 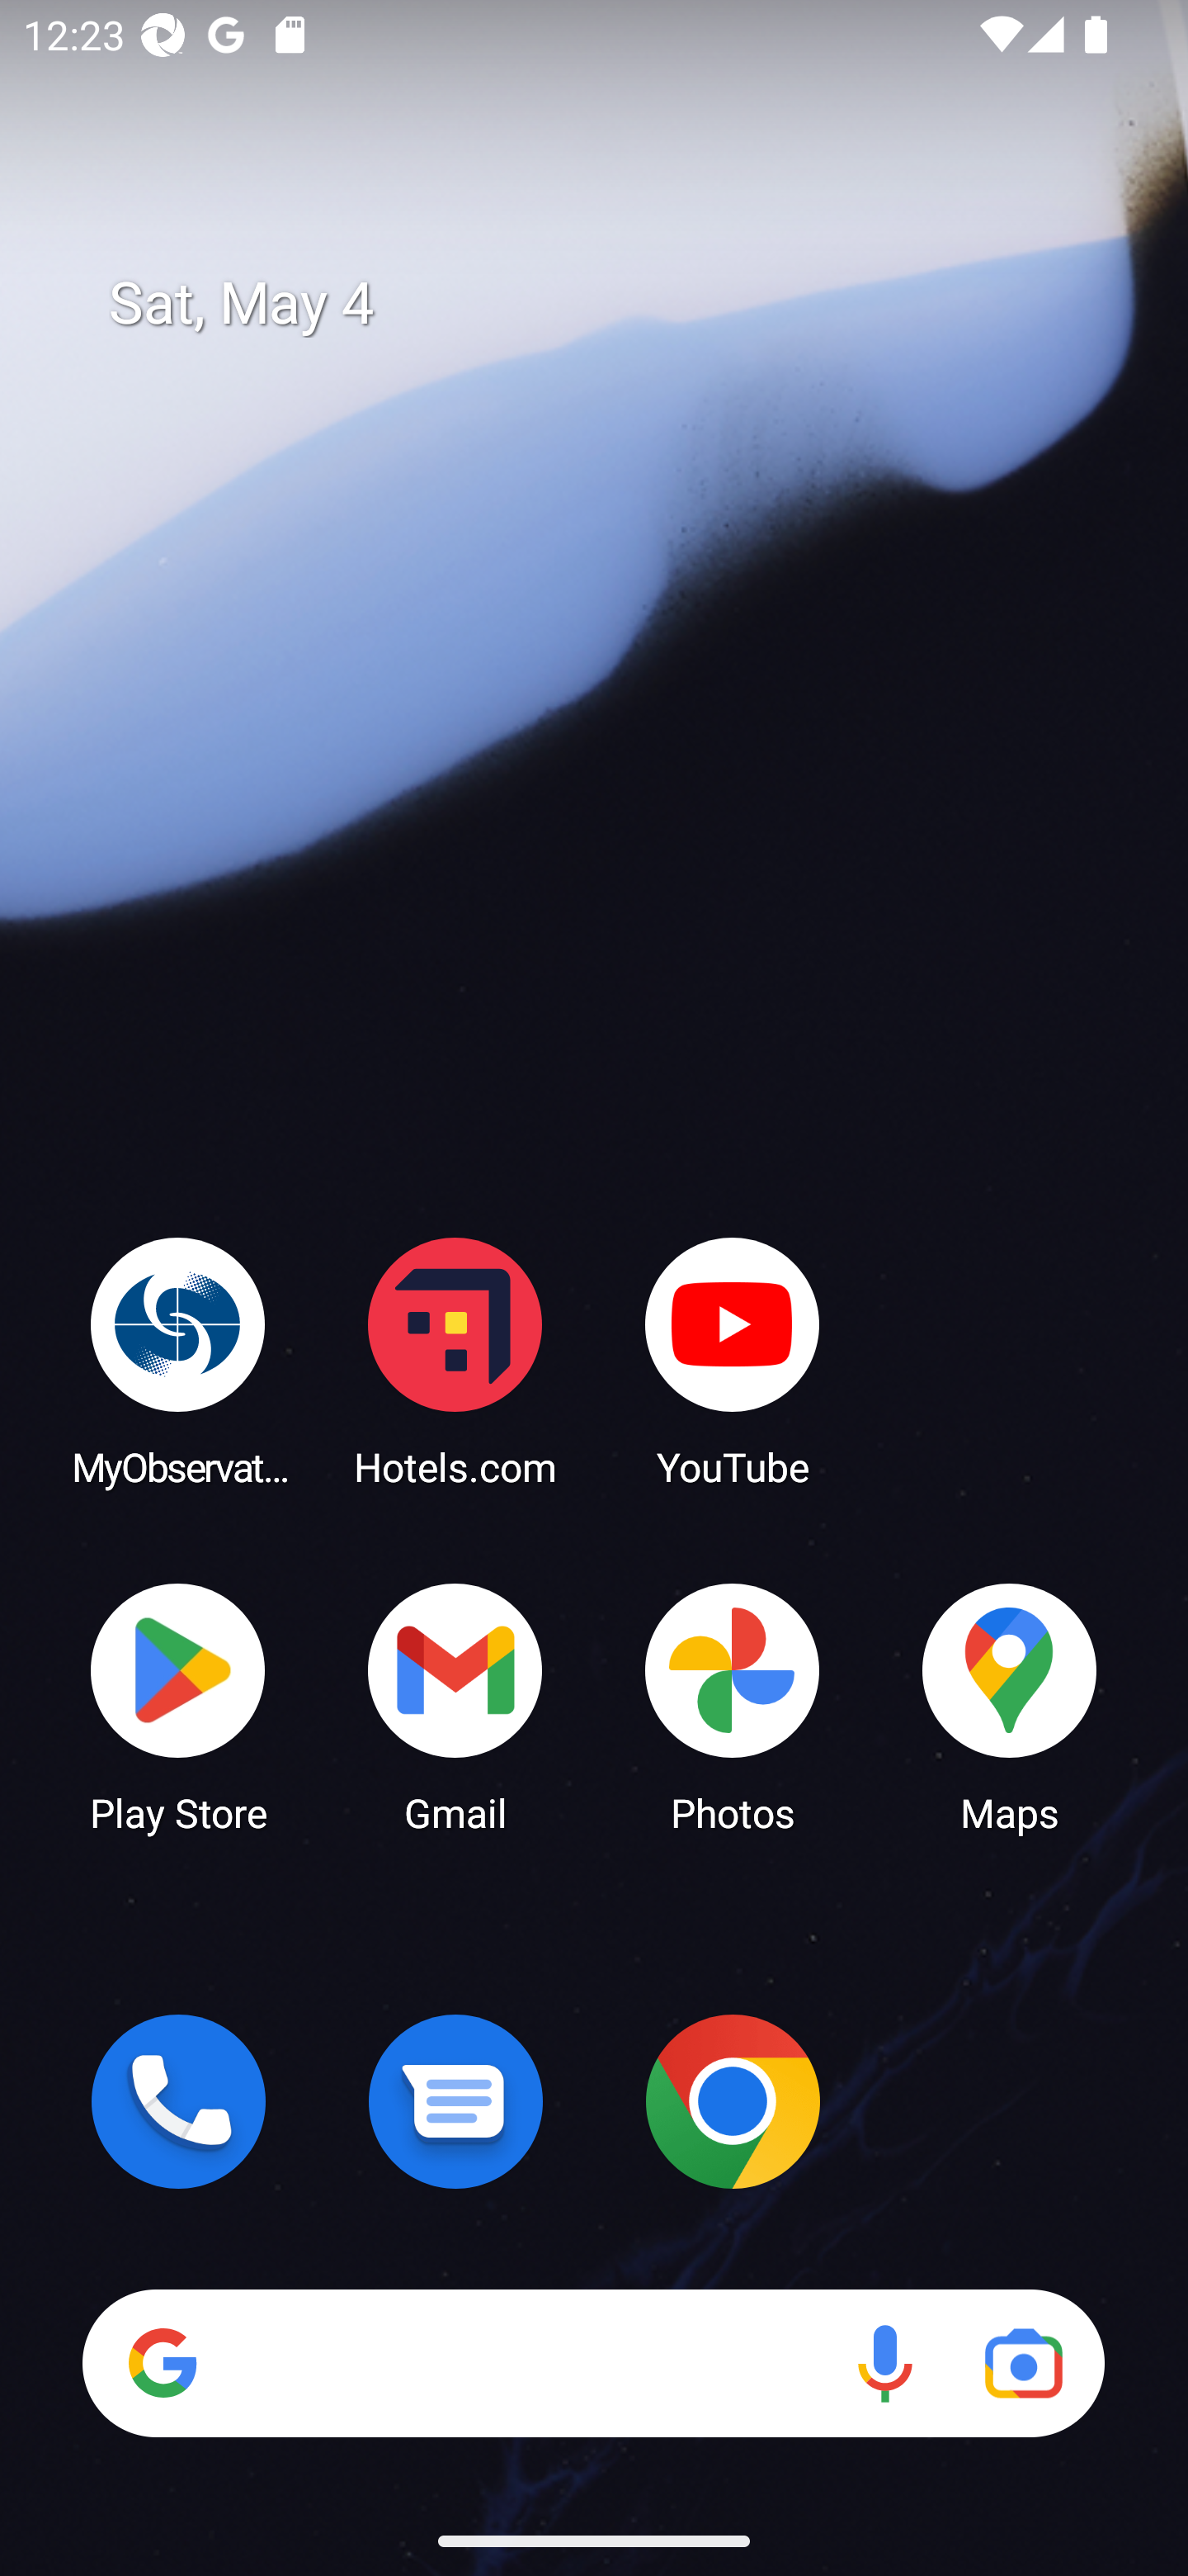 What do you see at coordinates (884, 2363) in the screenshot?
I see `Voice search` at bounding box center [884, 2363].